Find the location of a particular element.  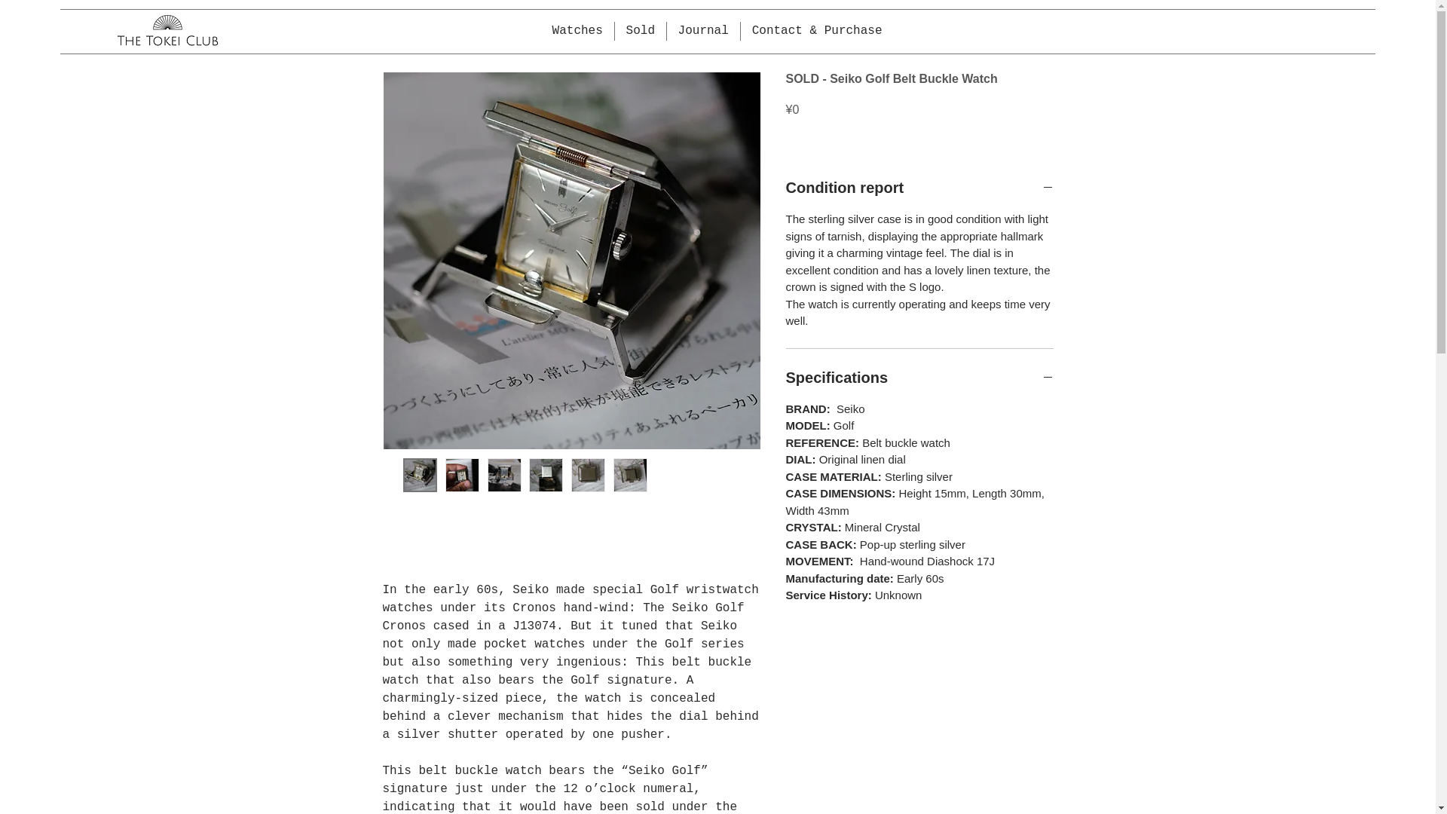

Watches is located at coordinates (577, 32).